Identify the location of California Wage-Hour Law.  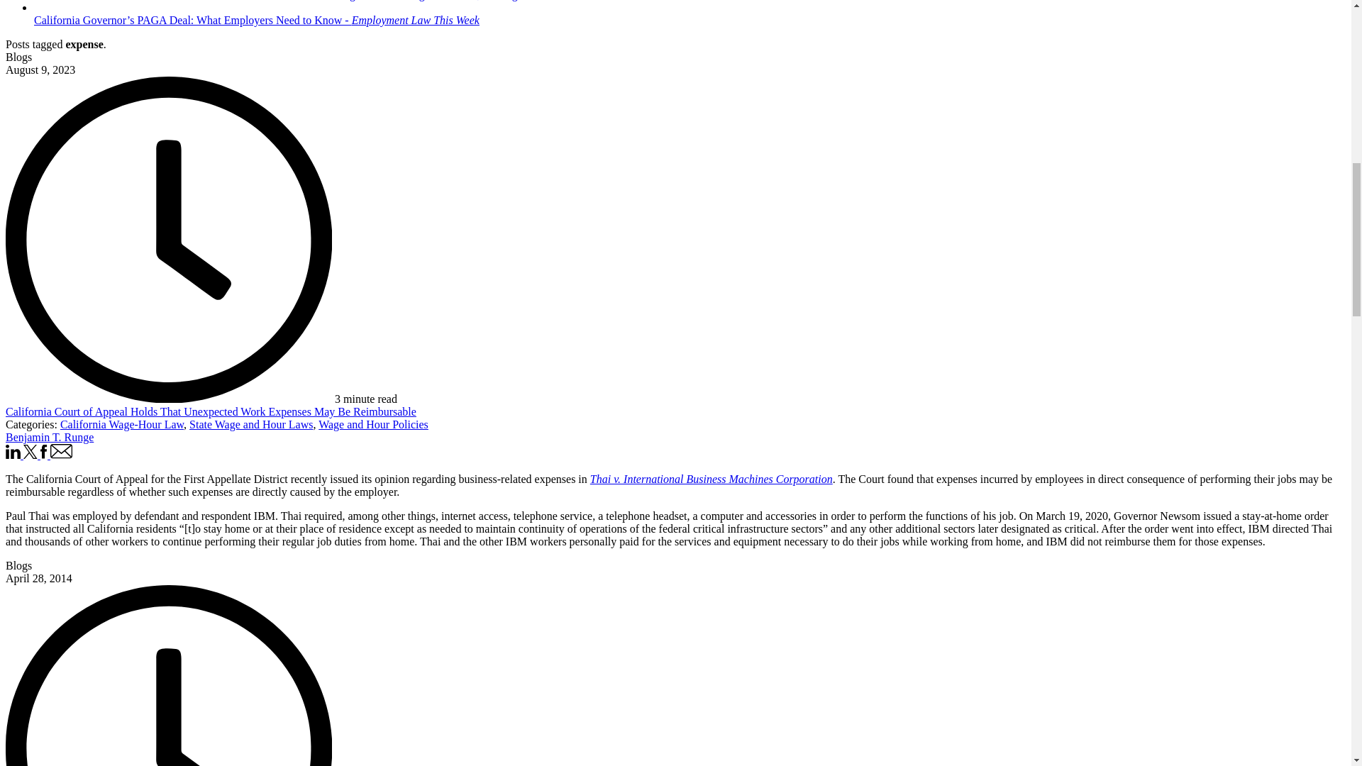
(122, 424).